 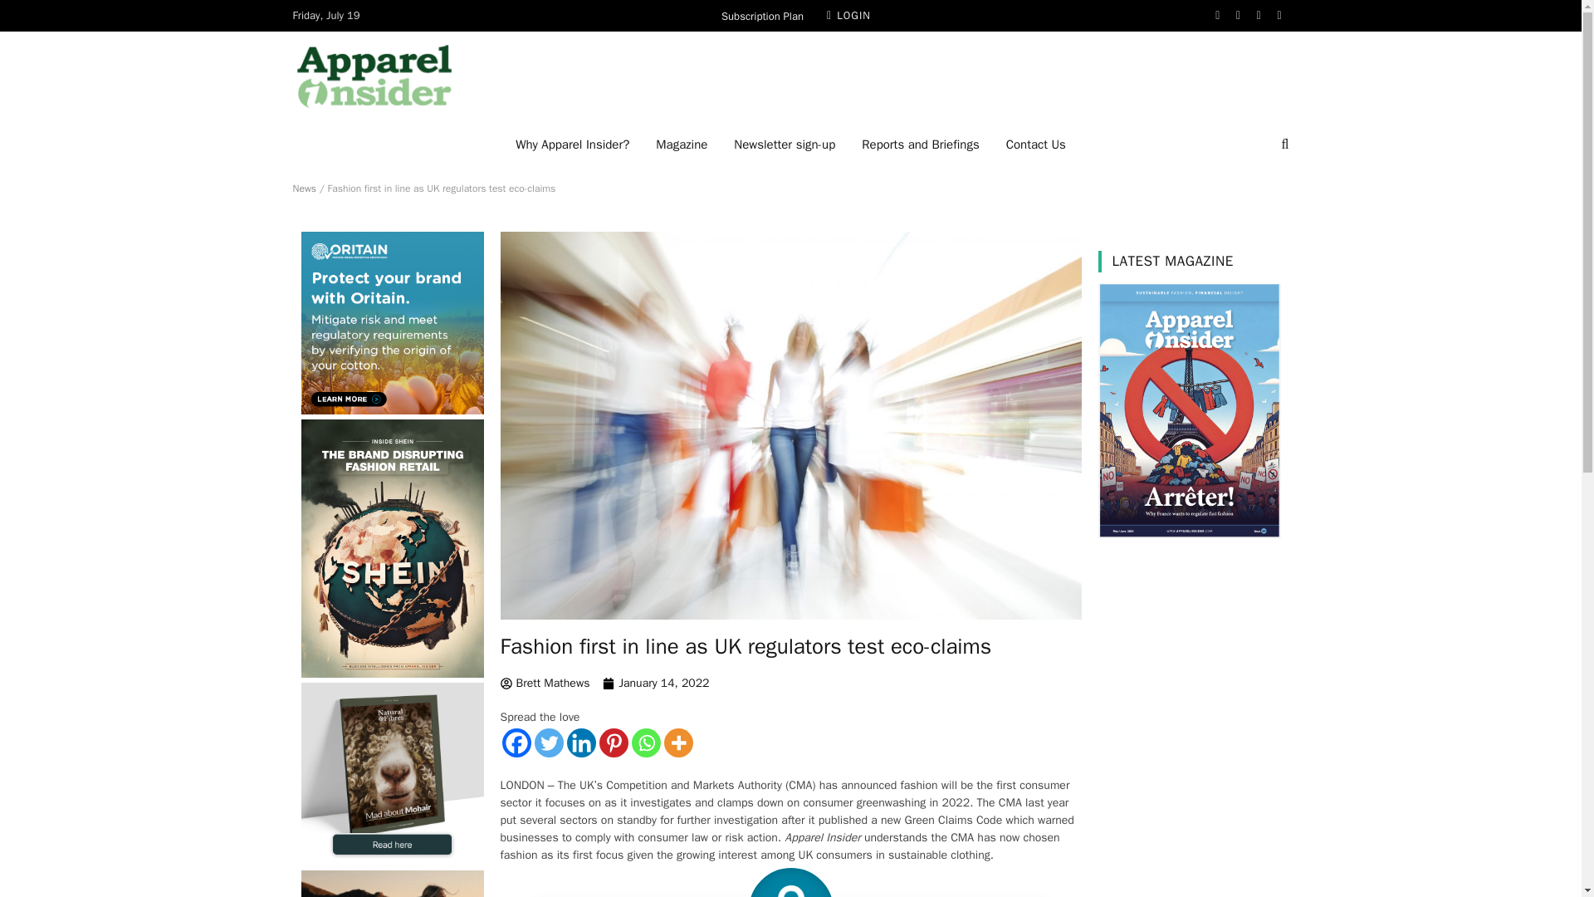 I want to click on Whatsapp, so click(x=645, y=743).